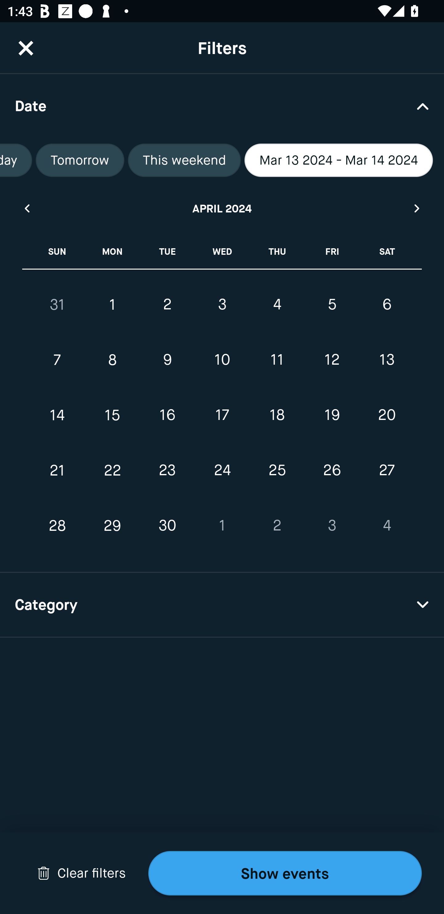 This screenshot has width=444, height=914. What do you see at coordinates (332, 415) in the screenshot?
I see `19` at bounding box center [332, 415].